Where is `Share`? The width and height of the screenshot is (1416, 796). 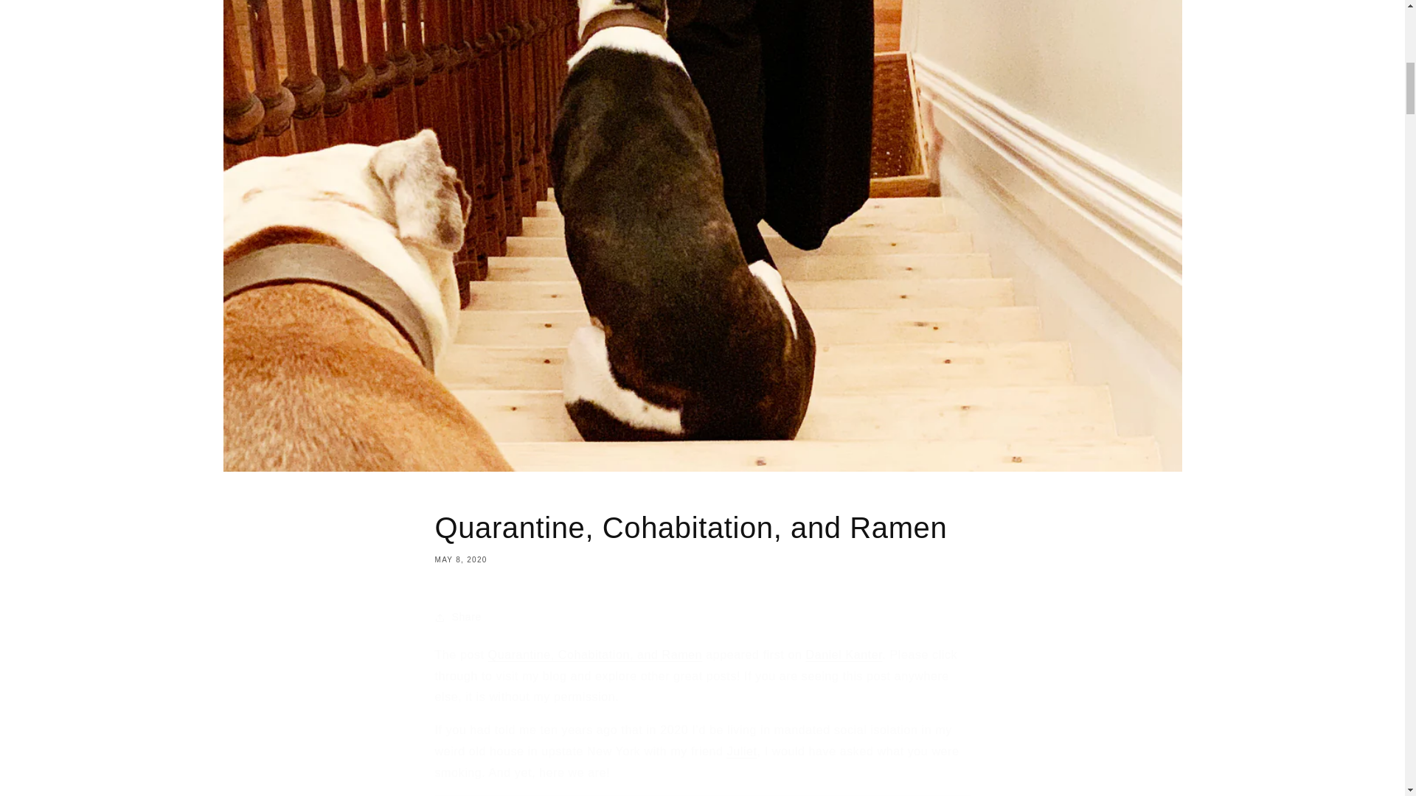 Share is located at coordinates (702, 618).